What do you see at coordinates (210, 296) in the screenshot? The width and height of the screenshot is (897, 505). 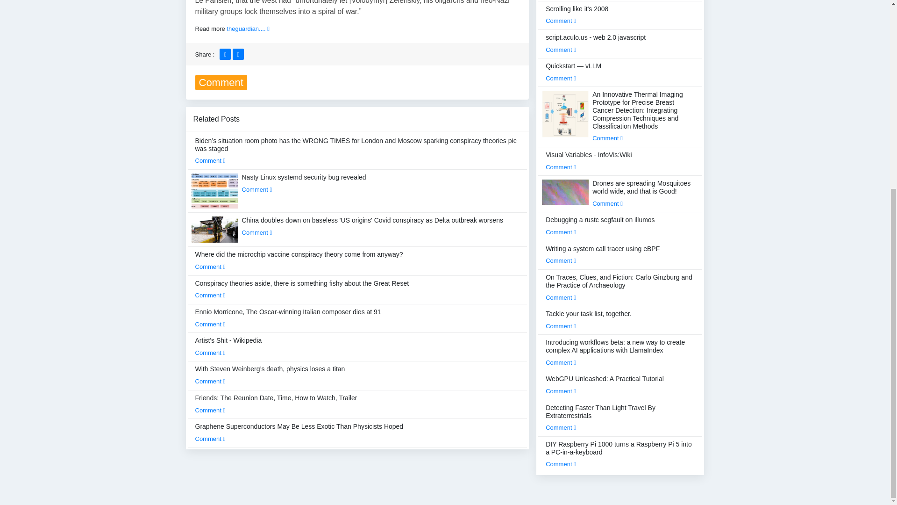 I see `Comment` at bounding box center [210, 296].